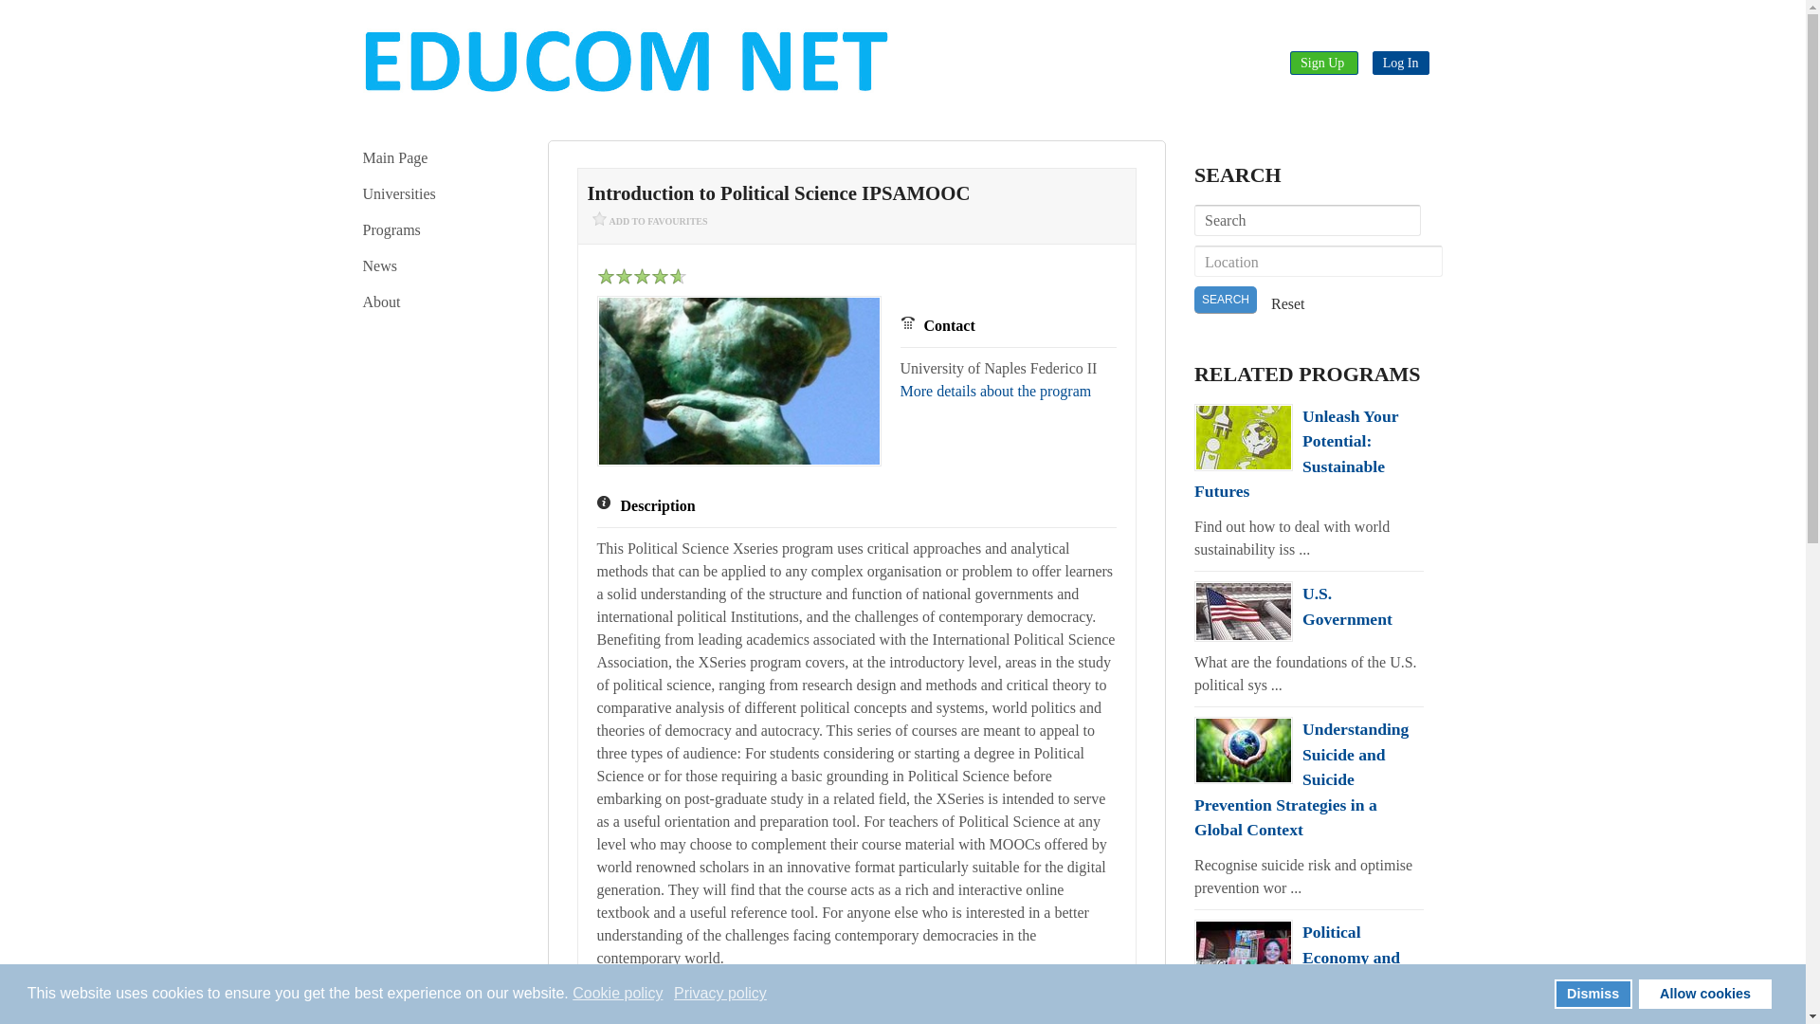 This screenshot has height=1024, width=1820. I want to click on Cookie policy, so click(619, 994).